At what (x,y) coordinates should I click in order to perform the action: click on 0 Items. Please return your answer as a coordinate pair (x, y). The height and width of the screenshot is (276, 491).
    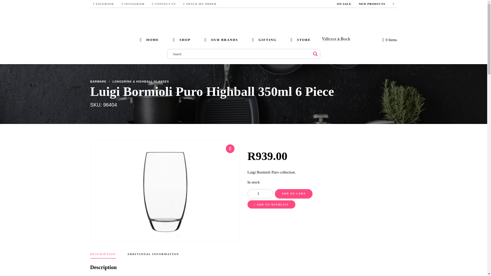
    Looking at the image, I should click on (389, 40).